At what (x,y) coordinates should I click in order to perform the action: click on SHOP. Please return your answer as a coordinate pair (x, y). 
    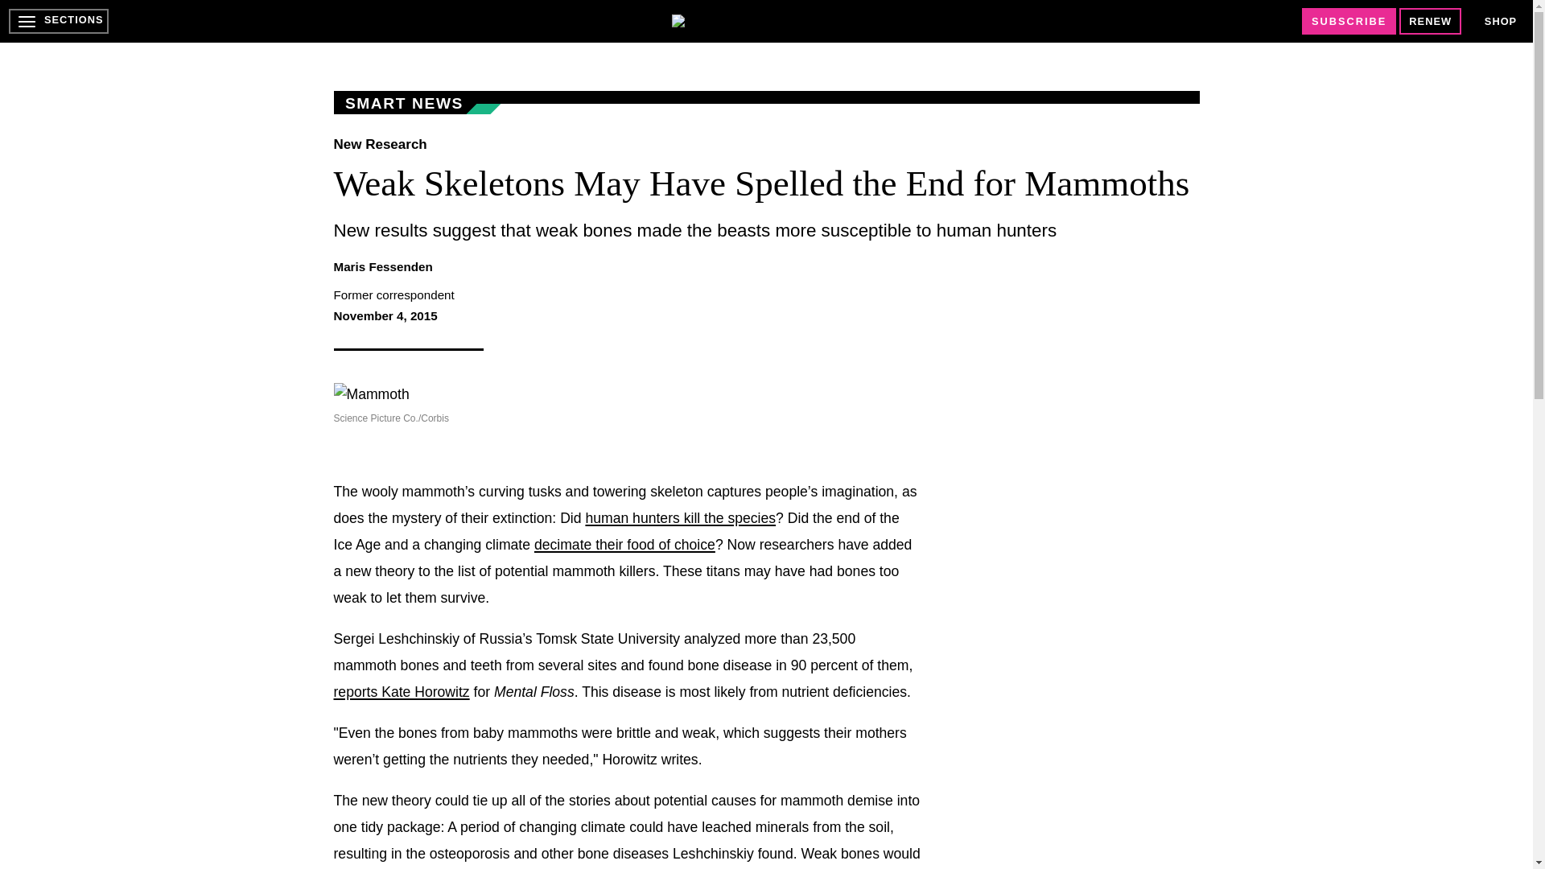
    Looking at the image, I should click on (1500, 21).